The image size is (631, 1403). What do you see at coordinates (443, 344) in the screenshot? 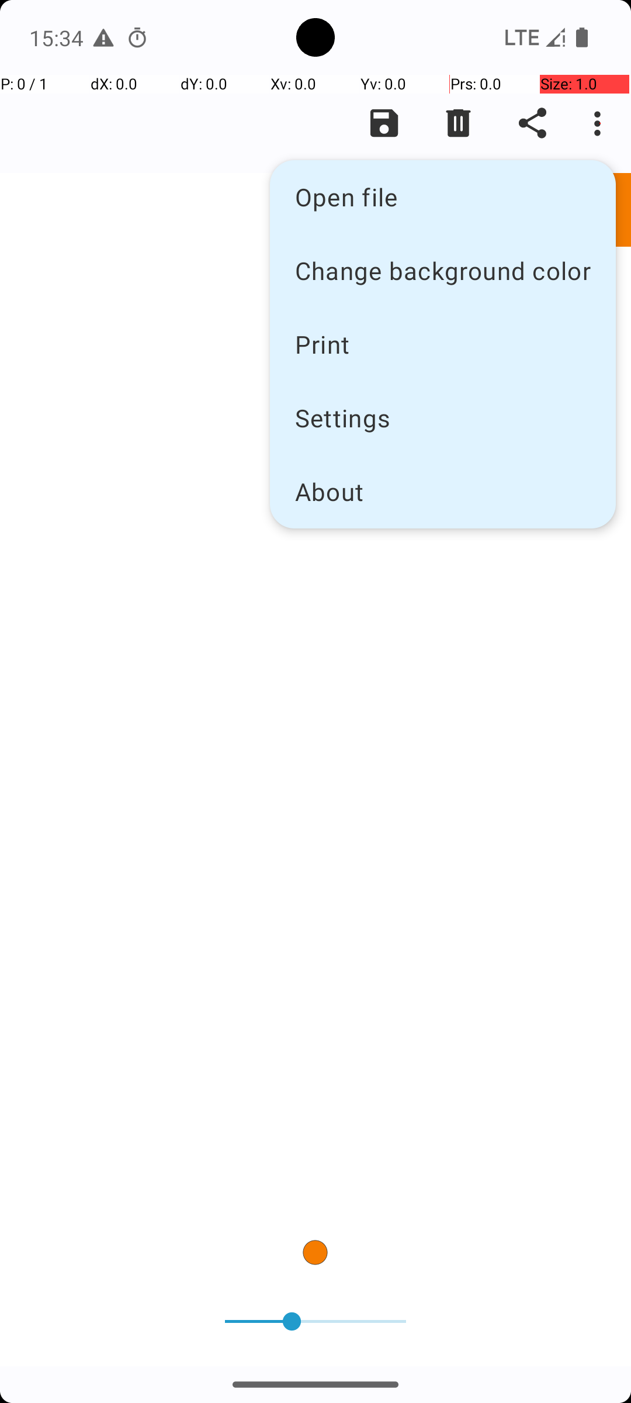
I see `Print` at bounding box center [443, 344].